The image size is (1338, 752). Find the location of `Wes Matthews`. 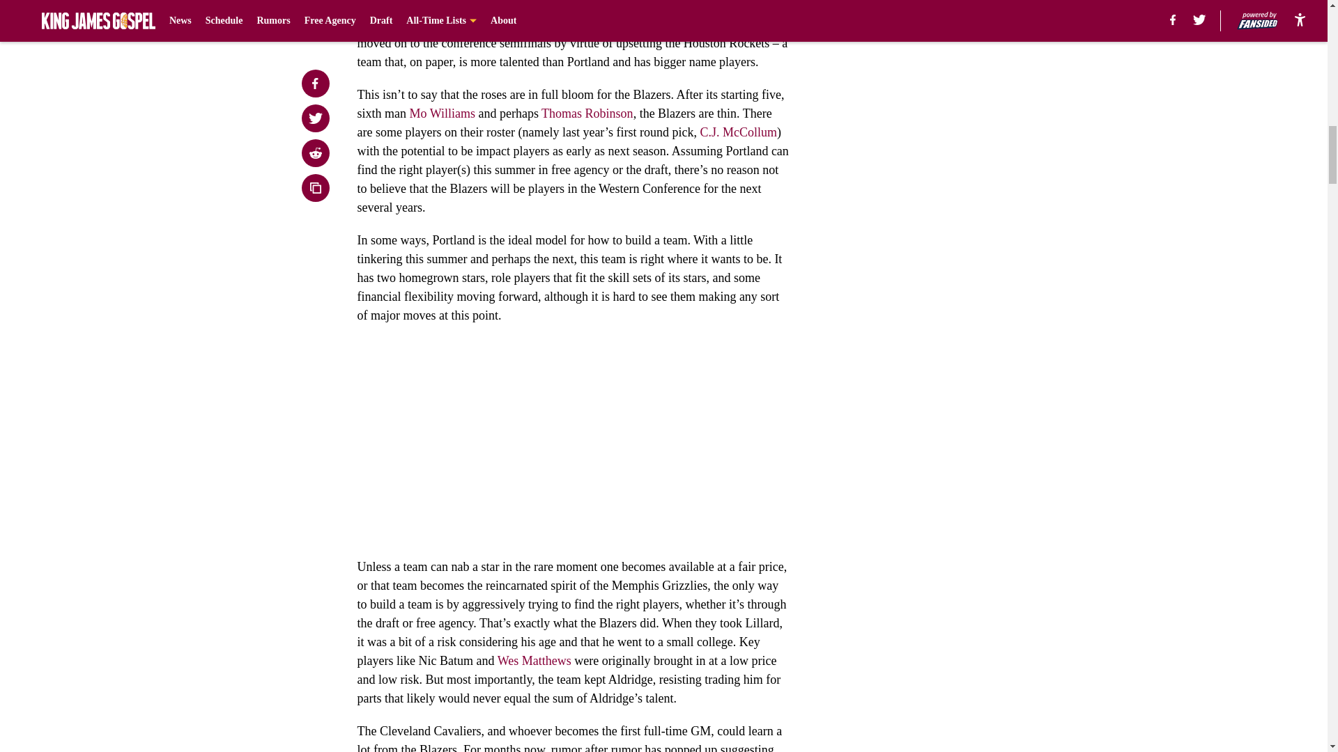

Wes Matthews is located at coordinates (534, 660).